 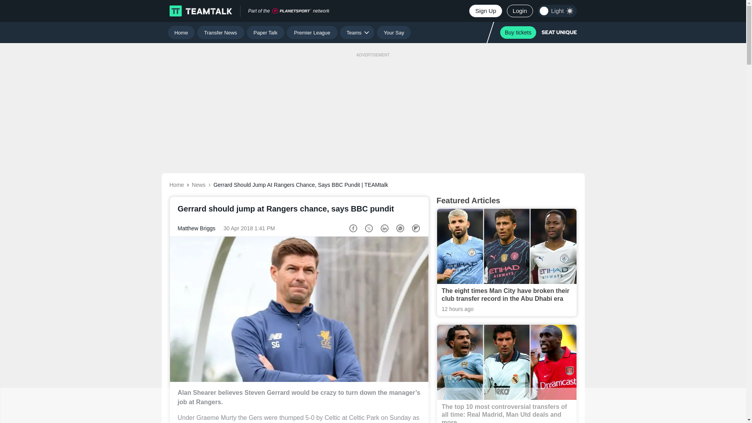 I want to click on Buy tickets, so click(x=518, y=32).